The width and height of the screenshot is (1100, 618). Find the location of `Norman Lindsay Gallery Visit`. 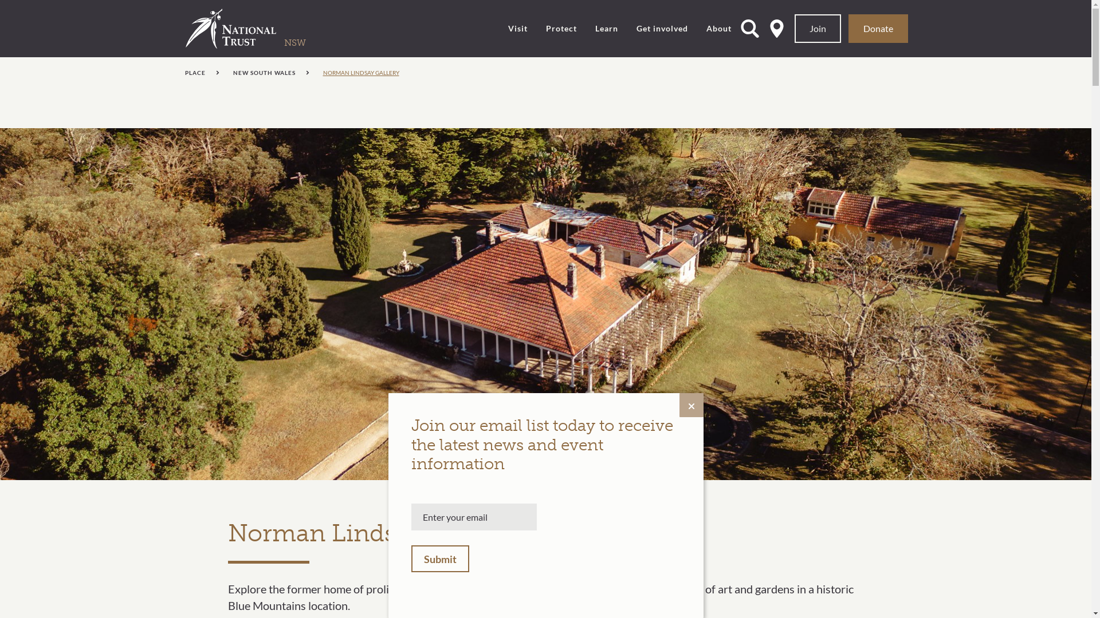

Norman Lindsay Gallery Visit is located at coordinates (545, 304).